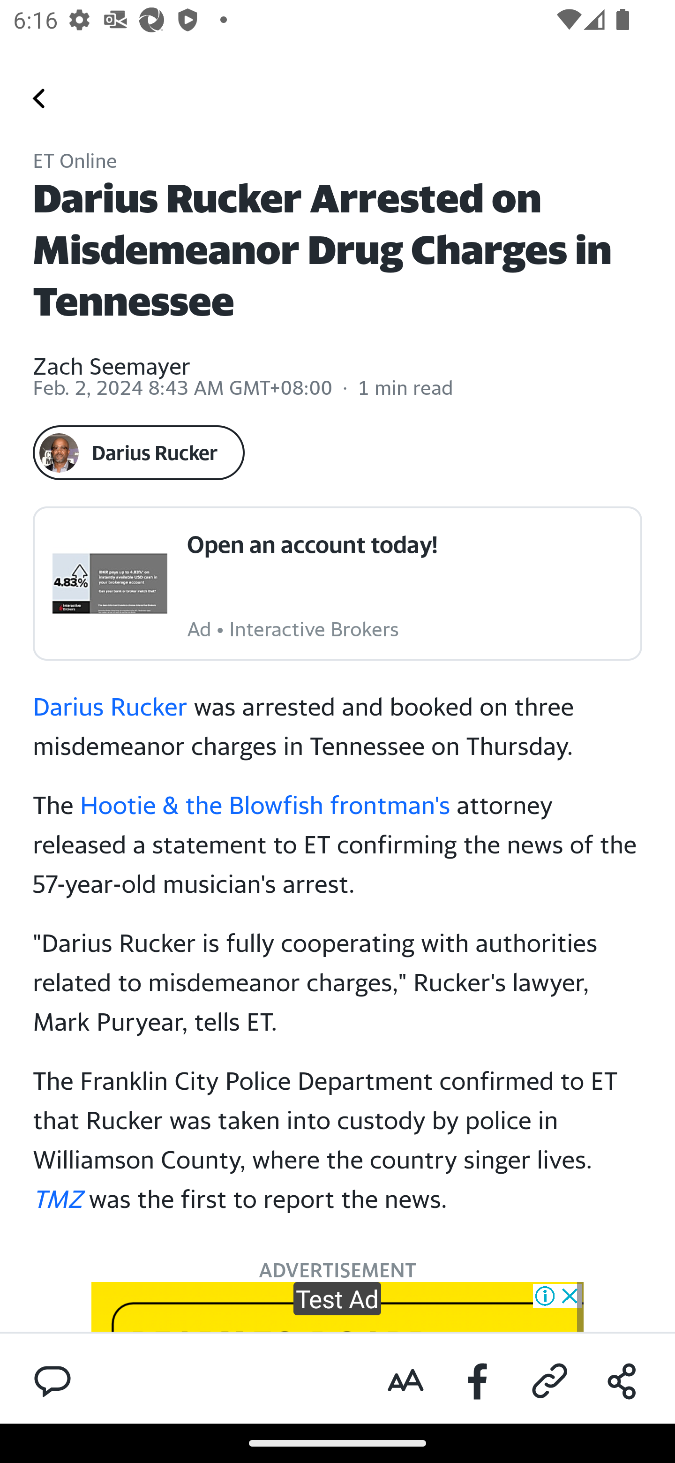 Image resolution: width=675 pixels, height=1463 pixels. What do you see at coordinates (550, 1381) in the screenshot?
I see `Copy link` at bounding box center [550, 1381].